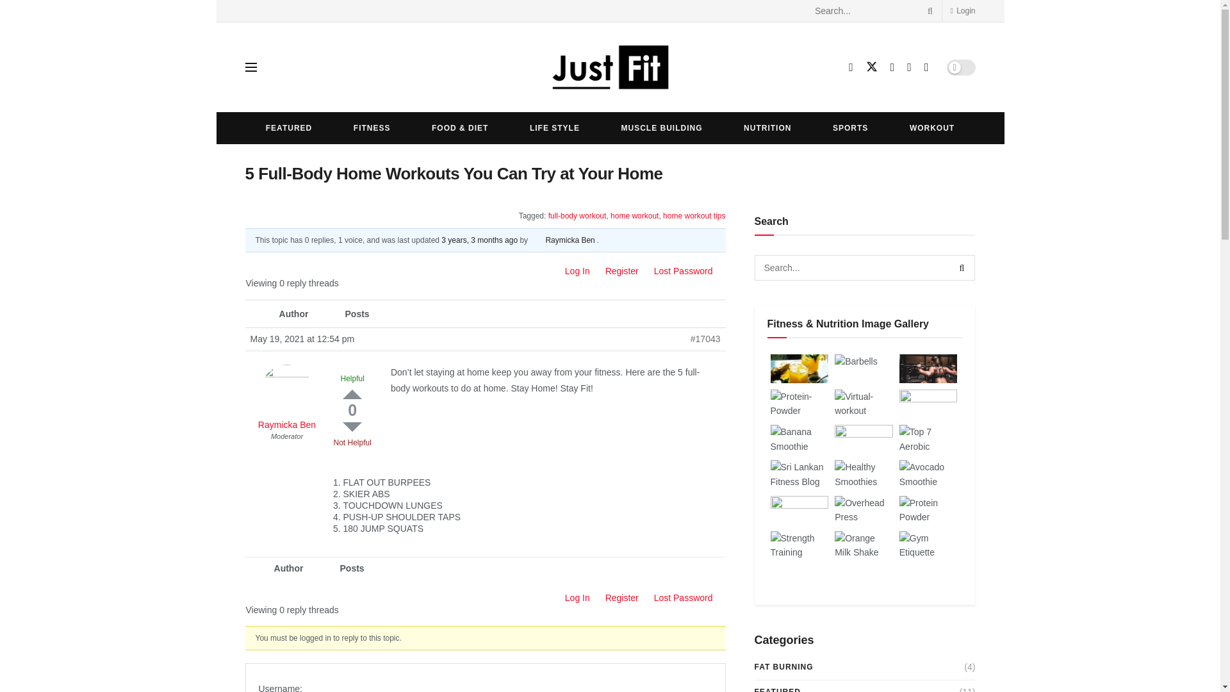 This screenshot has width=1230, height=692. I want to click on Log In, so click(577, 270).